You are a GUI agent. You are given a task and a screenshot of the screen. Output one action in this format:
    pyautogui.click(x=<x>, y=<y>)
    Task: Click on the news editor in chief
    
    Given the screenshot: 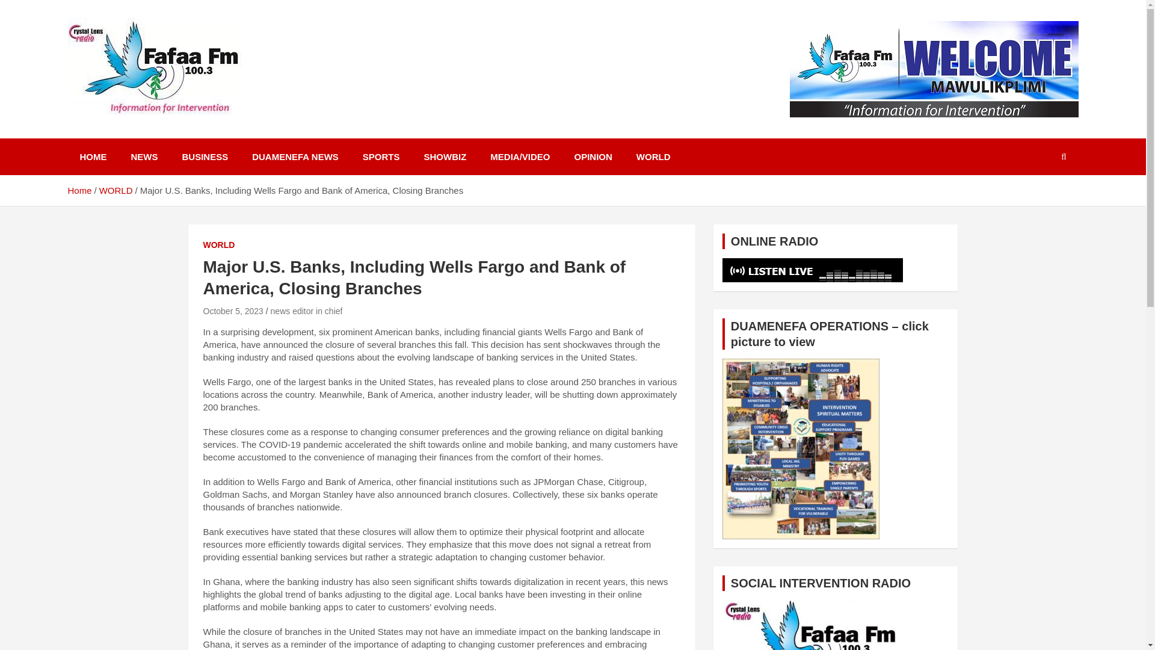 What is the action you would take?
    pyautogui.click(x=307, y=311)
    